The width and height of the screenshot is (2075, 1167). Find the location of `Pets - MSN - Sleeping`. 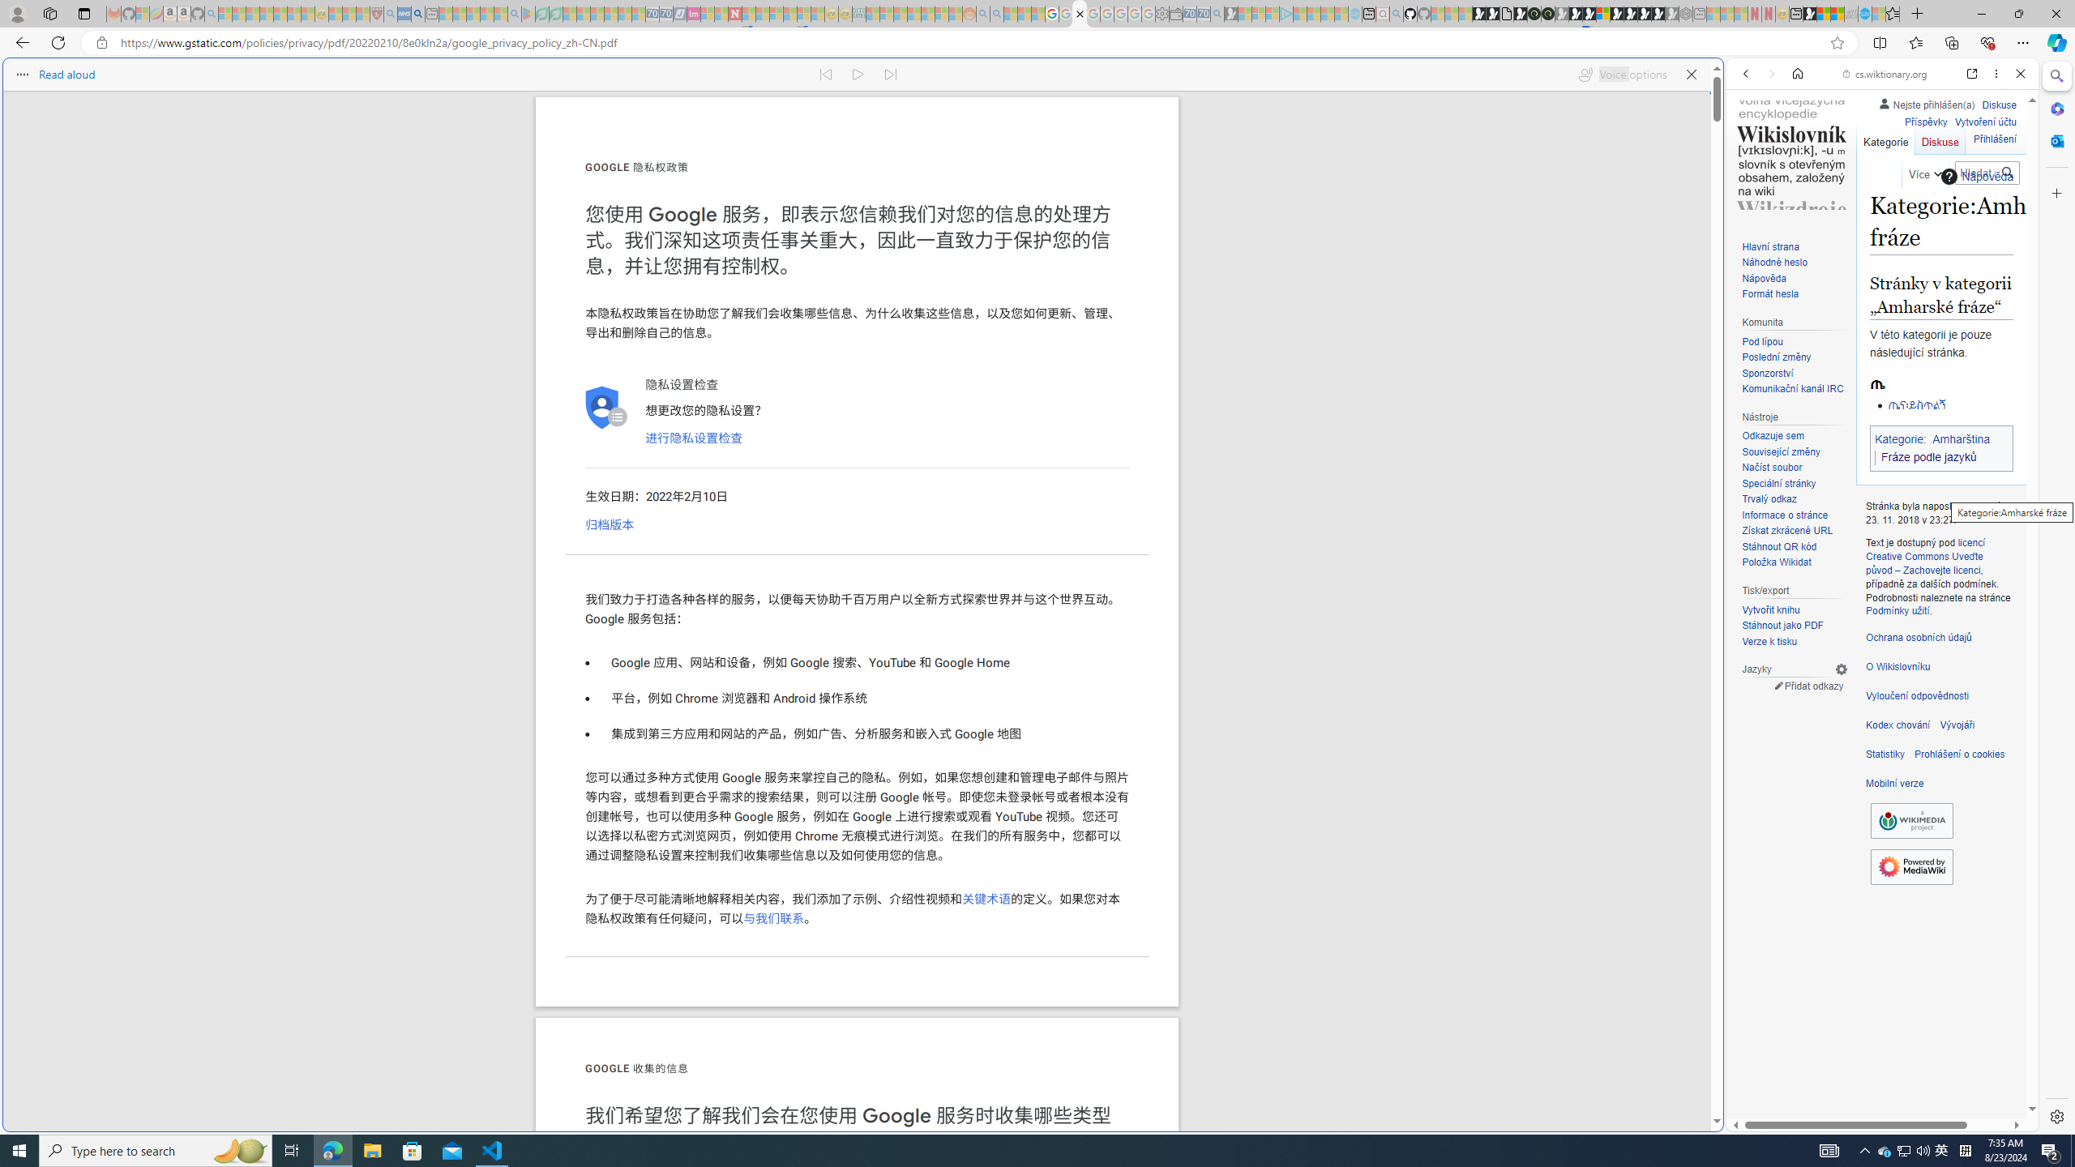

Pets - MSN - Sleeping is located at coordinates (486, 14).